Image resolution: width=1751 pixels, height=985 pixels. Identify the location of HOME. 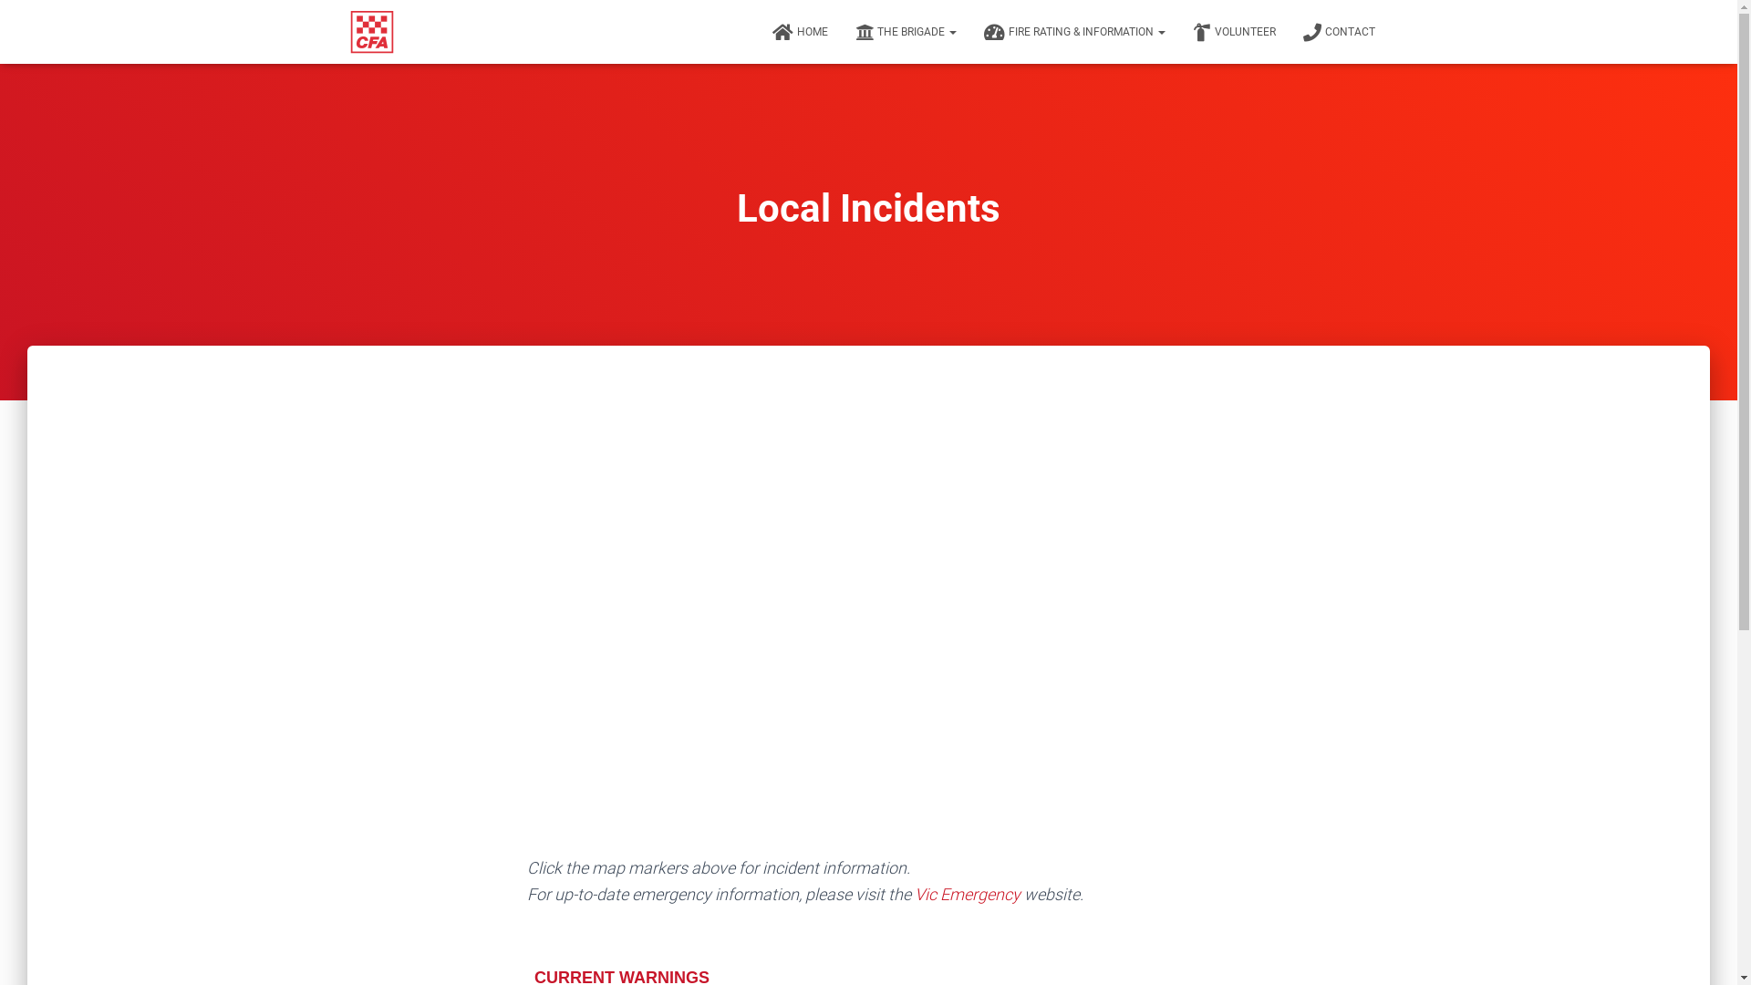
(801, 32).